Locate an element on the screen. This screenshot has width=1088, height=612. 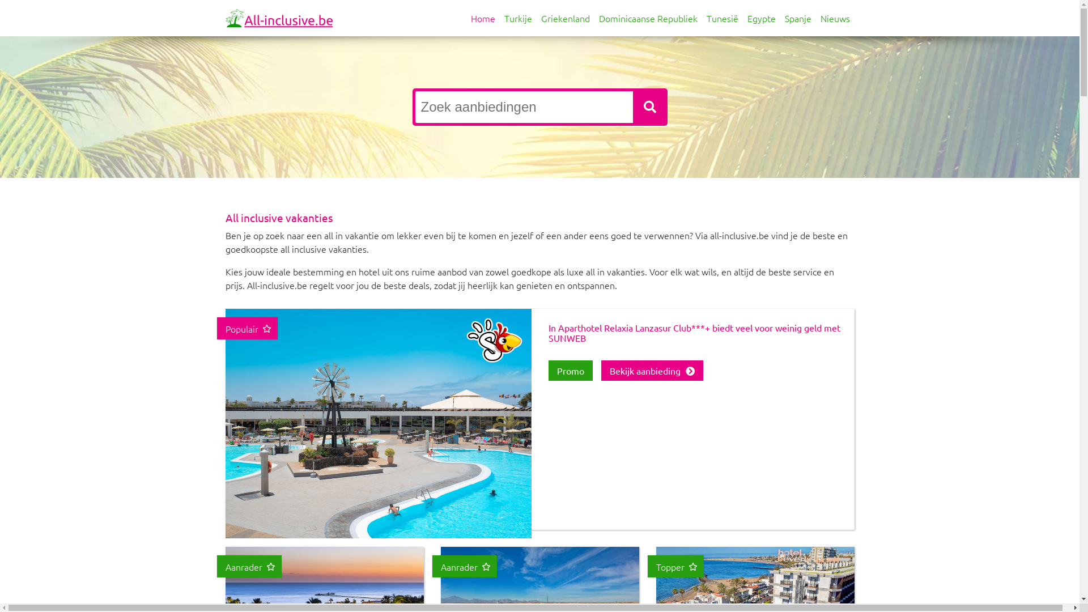
Nieuws is located at coordinates (835, 18).